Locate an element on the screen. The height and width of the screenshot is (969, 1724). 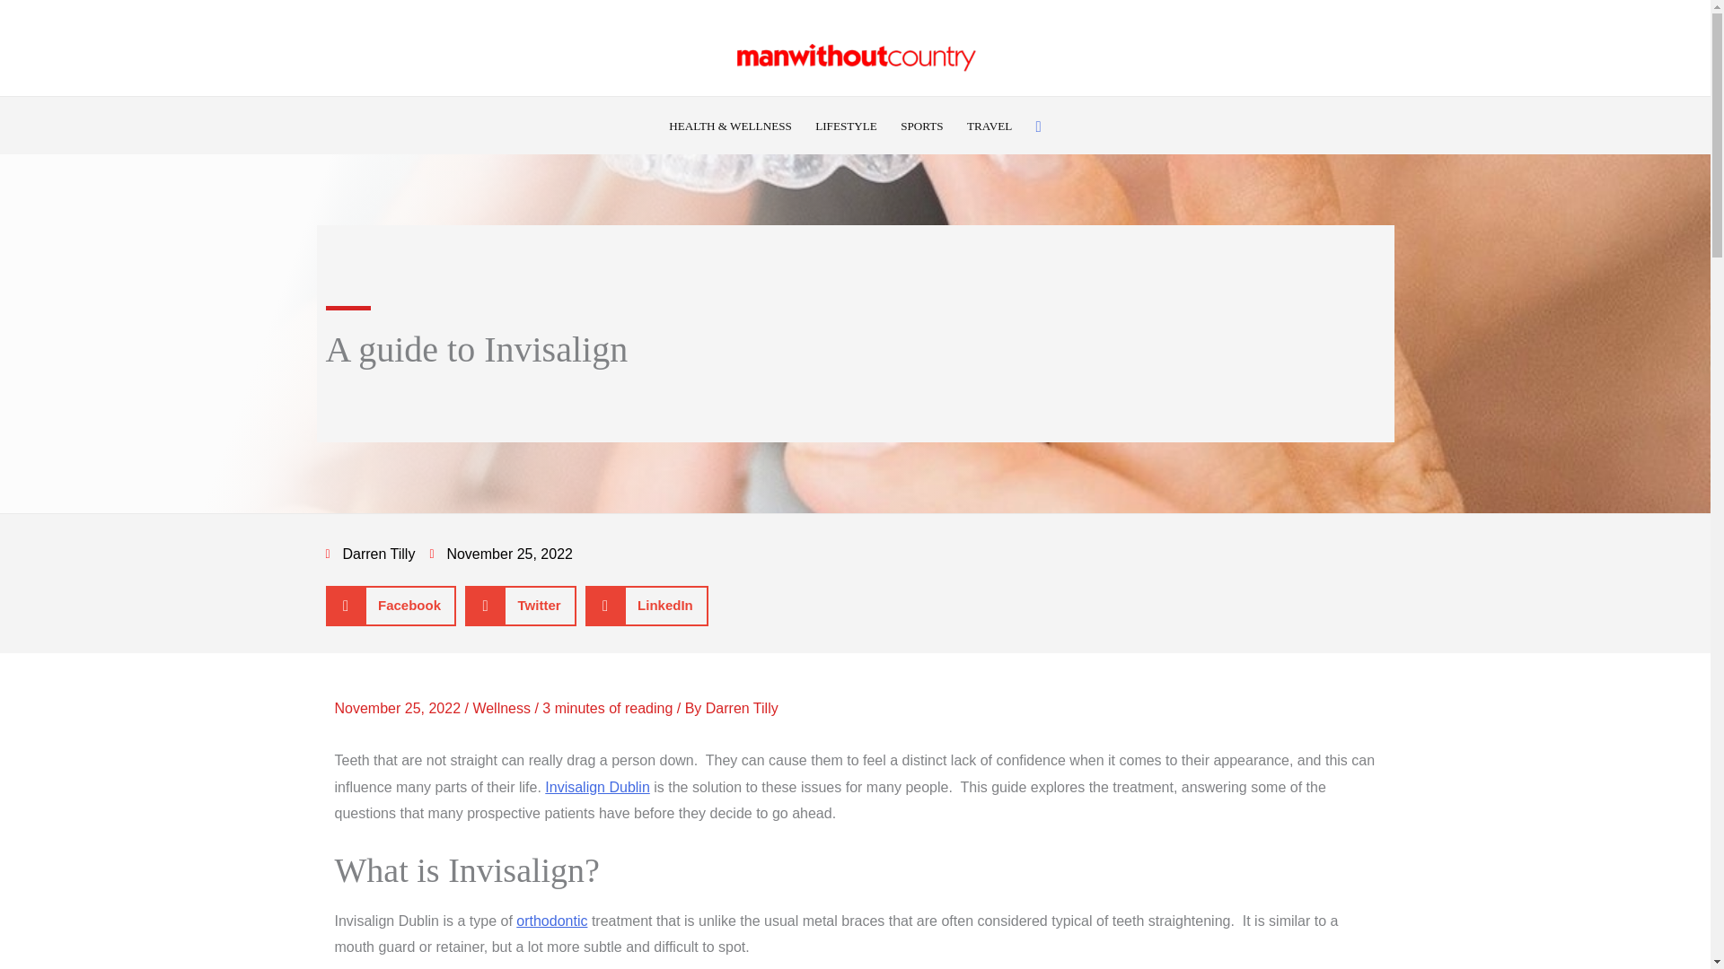
orthodontic is located at coordinates (551, 921).